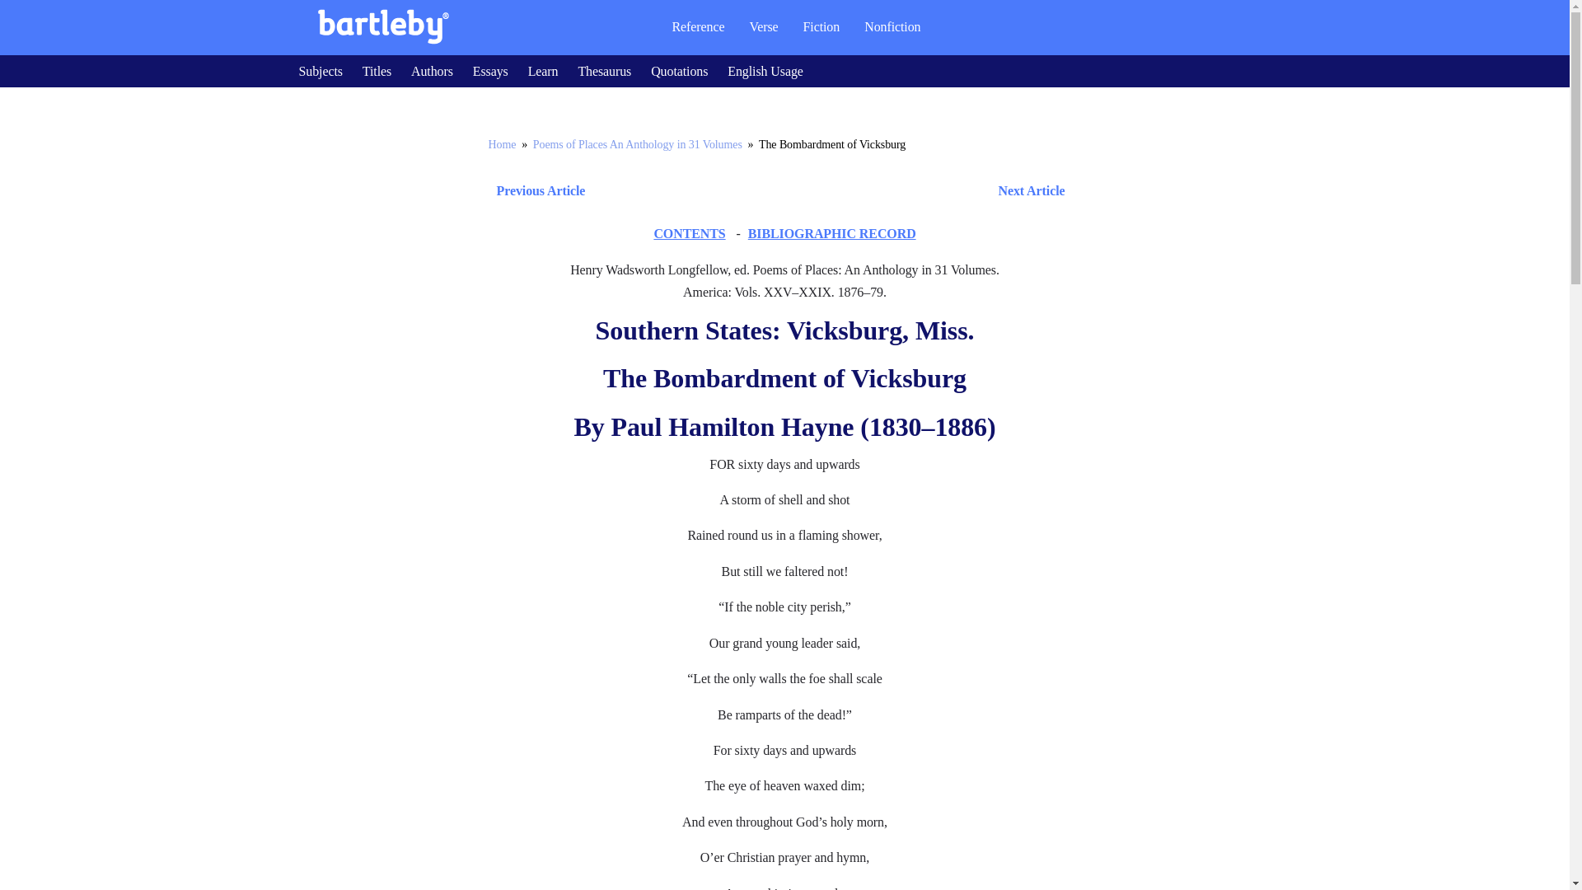 The height and width of the screenshot is (890, 1582). Describe the element at coordinates (821, 26) in the screenshot. I see `Fiction` at that location.